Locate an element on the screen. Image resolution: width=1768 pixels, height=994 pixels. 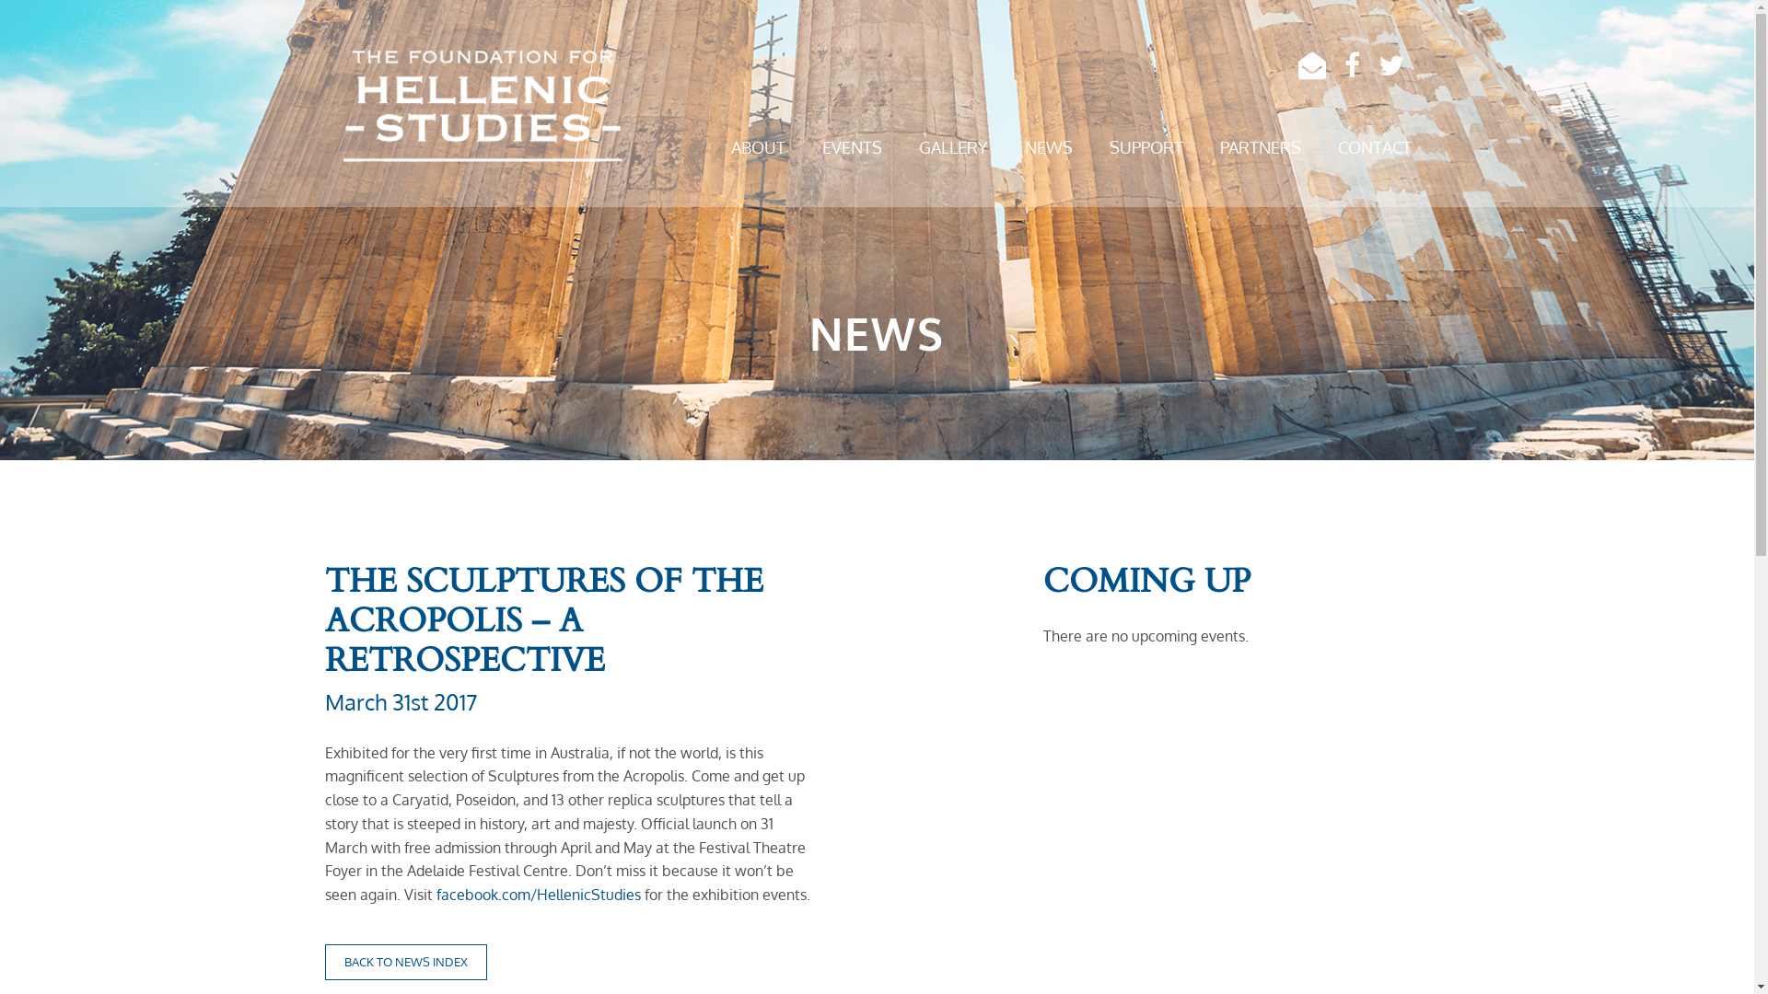
EVENTS is located at coordinates (851, 148).